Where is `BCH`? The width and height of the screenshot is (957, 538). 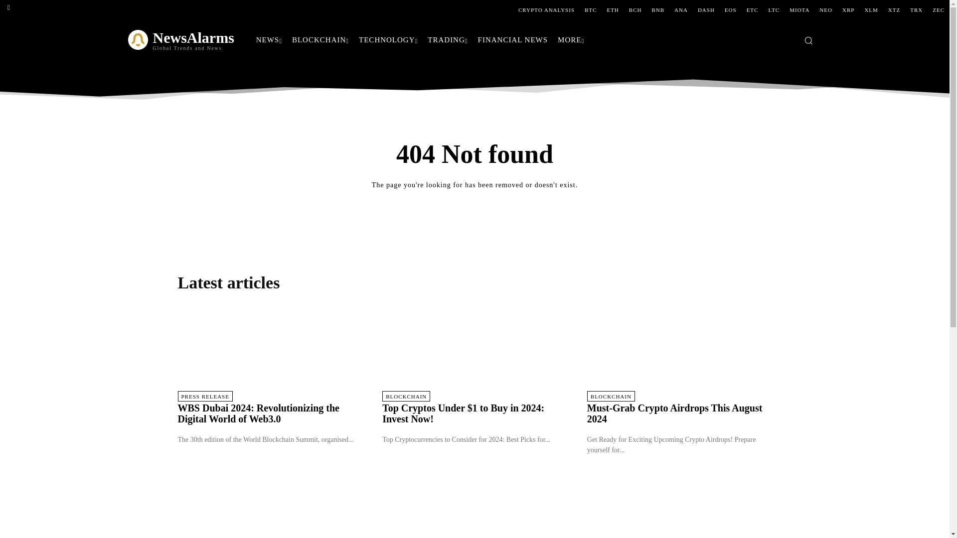 BCH is located at coordinates (635, 10).